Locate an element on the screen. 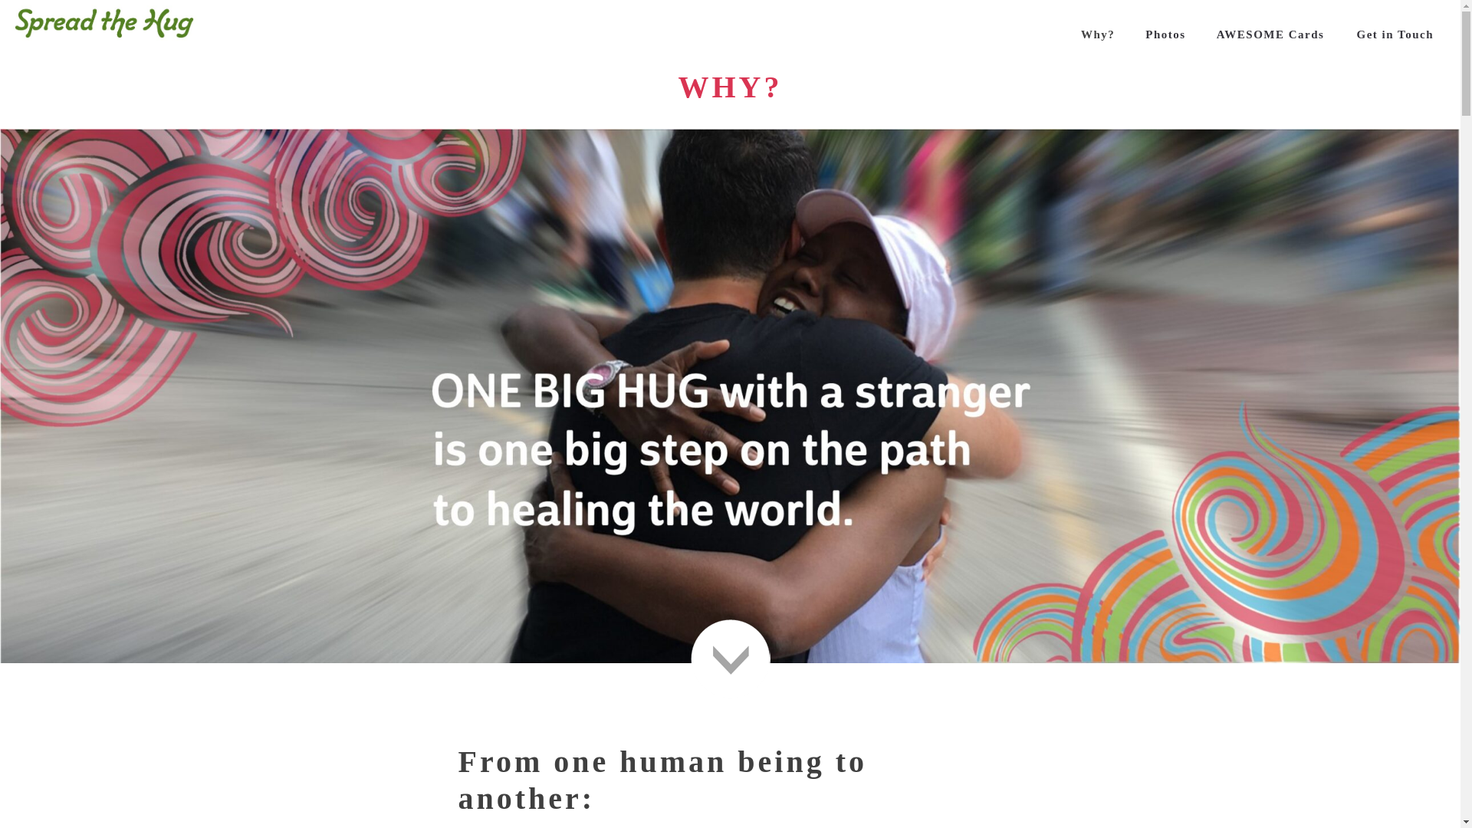  Get in Touch is located at coordinates (1395, 34).